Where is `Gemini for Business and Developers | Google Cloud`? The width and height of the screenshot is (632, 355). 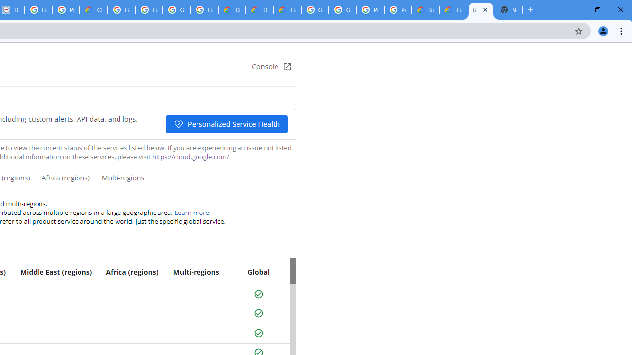
Gemini for Business and Developers | Google Cloud is located at coordinates (287, 10).